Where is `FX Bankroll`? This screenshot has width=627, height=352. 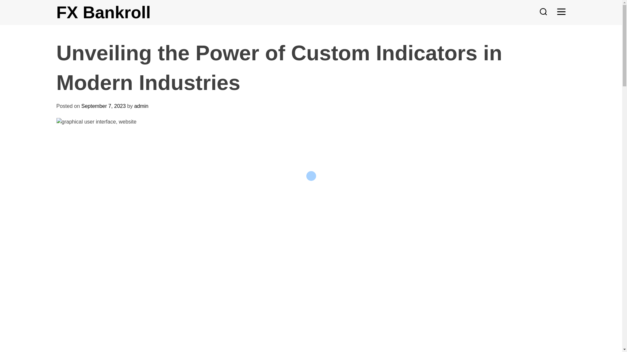
FX Bankroll is located at coordinates (103, 12).